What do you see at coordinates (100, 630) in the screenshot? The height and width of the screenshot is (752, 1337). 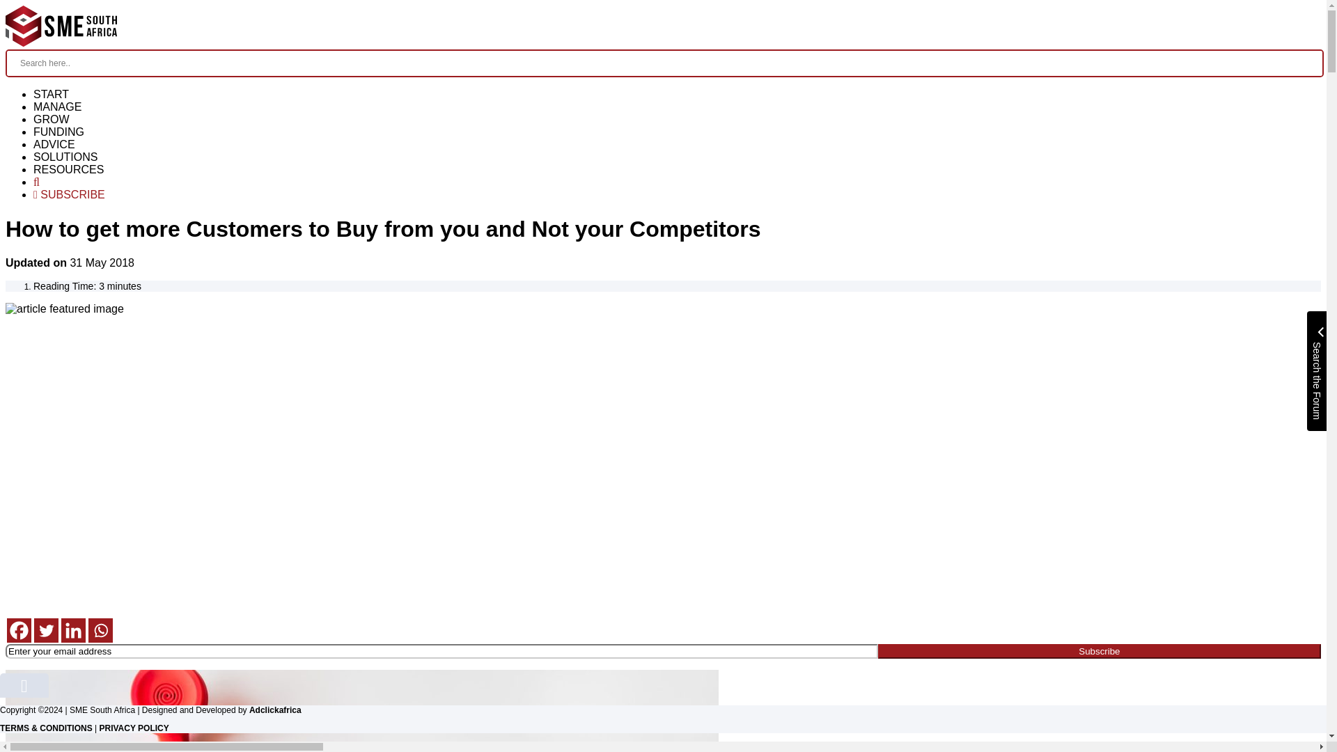 I see `Whatsapp` at bounding box center [100, 630].